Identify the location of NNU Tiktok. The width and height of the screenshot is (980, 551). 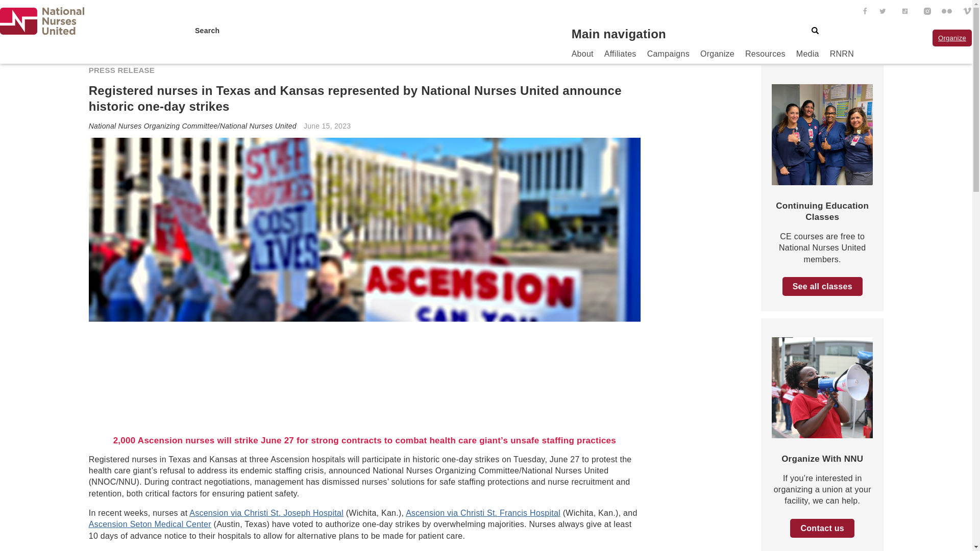
(903, 12).